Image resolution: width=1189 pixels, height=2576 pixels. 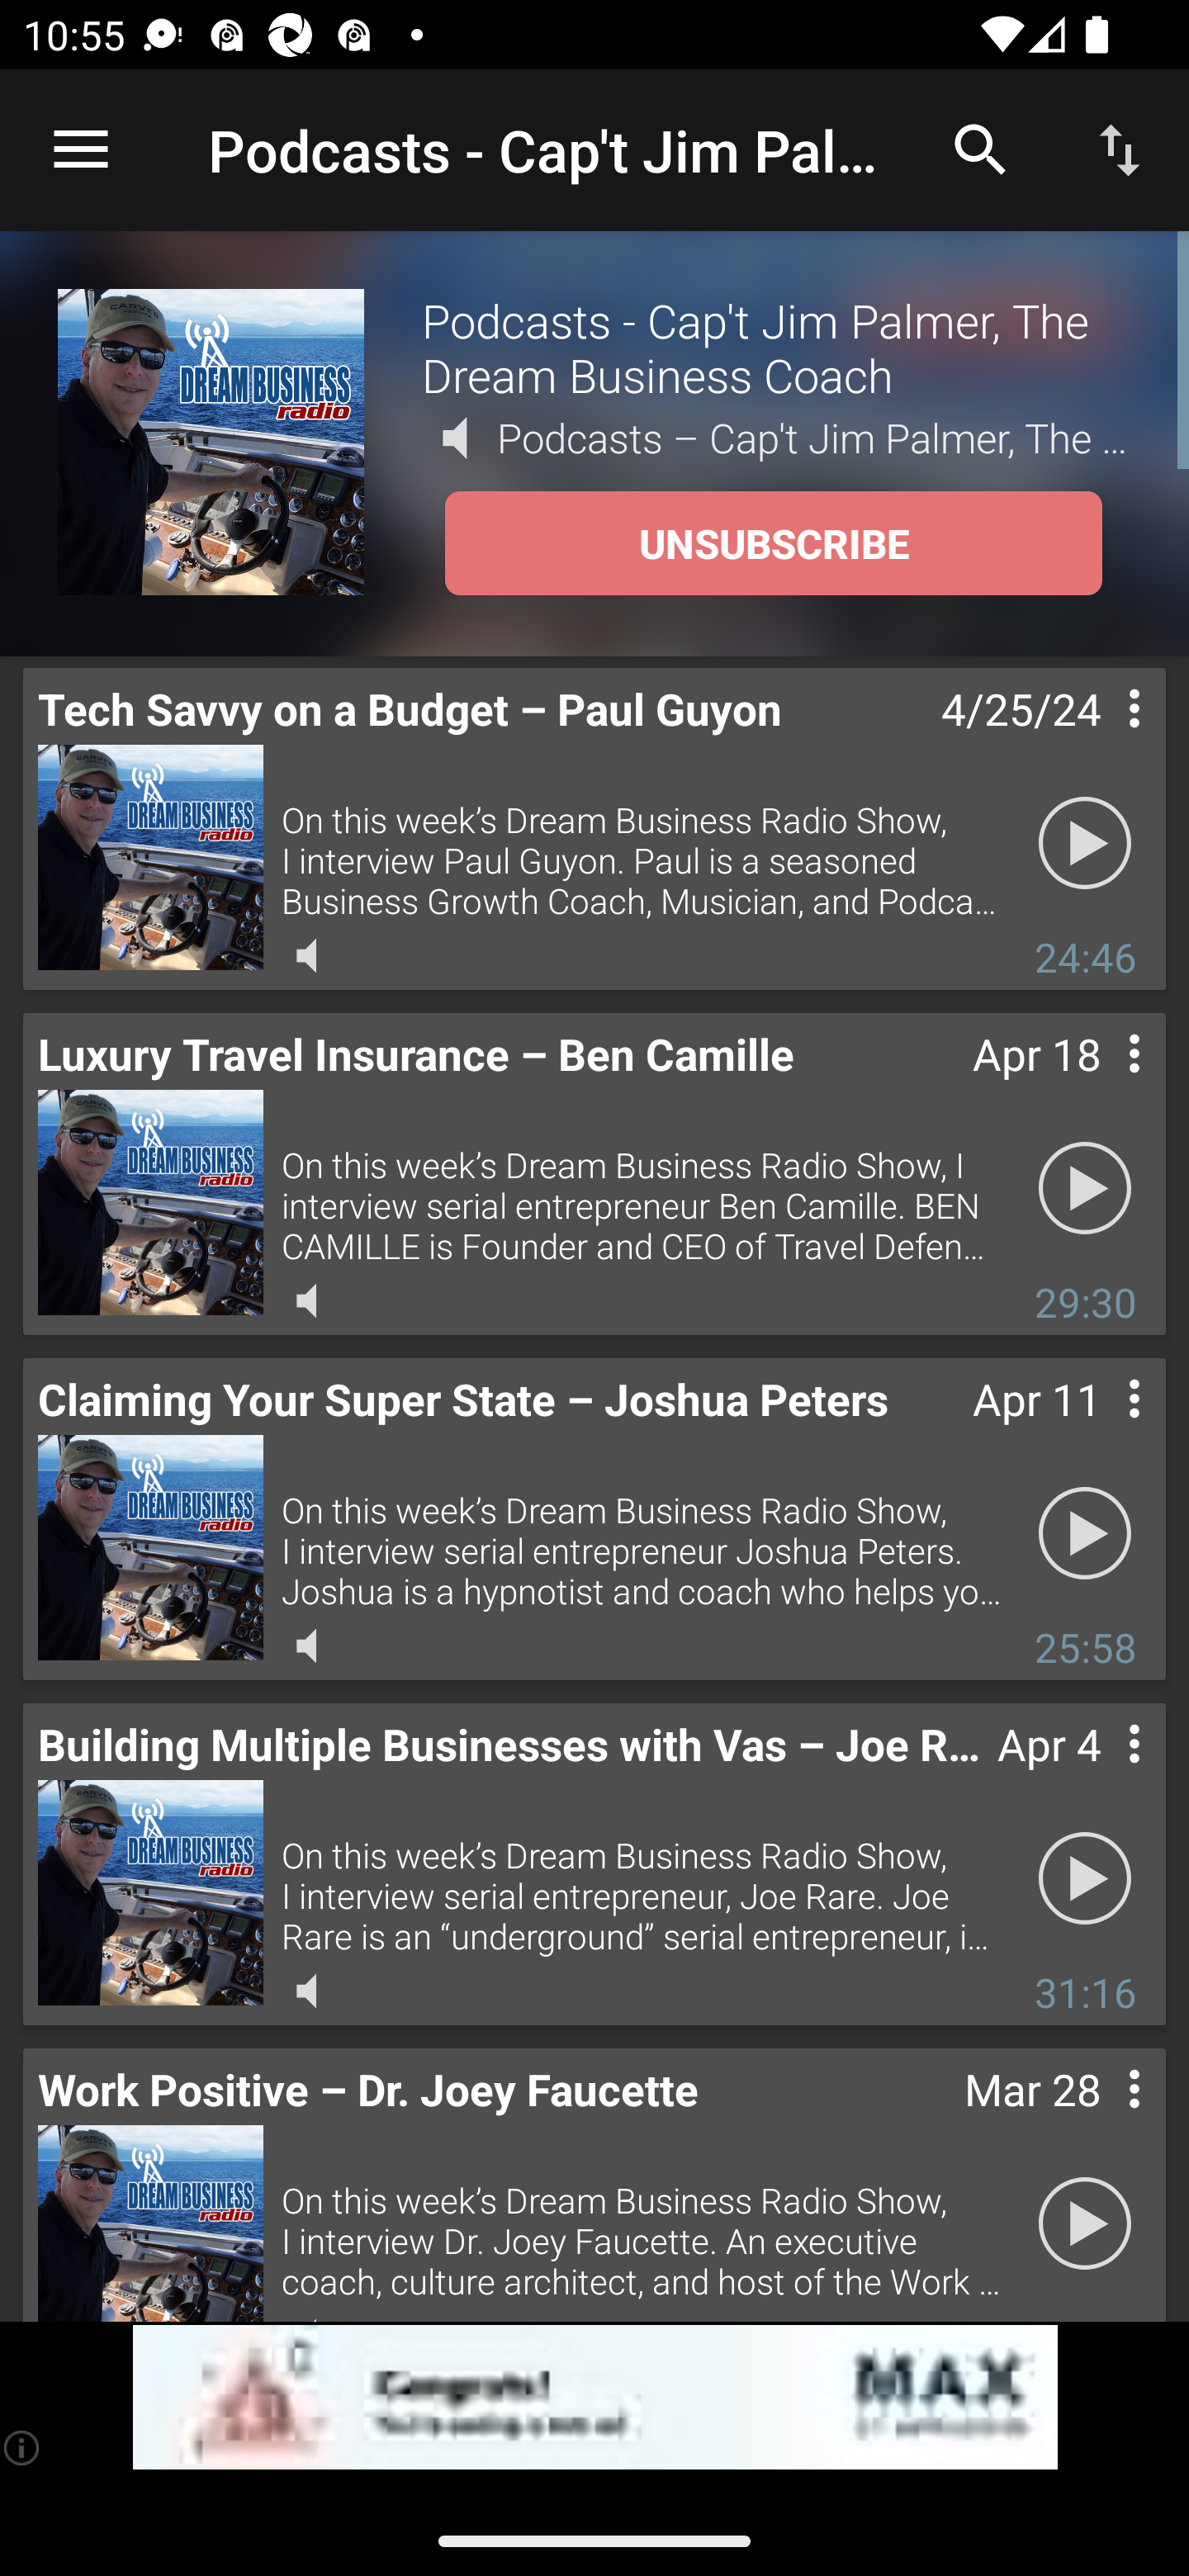 What do you see at coordinates (773, 543) in the screenshot?
I see `UNSUBSCRIBE` at bounding box center [773, 543].